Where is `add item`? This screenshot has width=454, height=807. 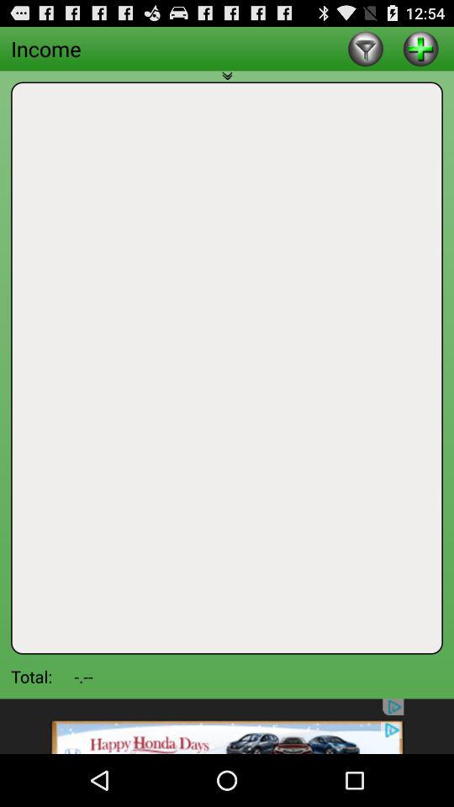 add item is located at coordinates (420, 49).